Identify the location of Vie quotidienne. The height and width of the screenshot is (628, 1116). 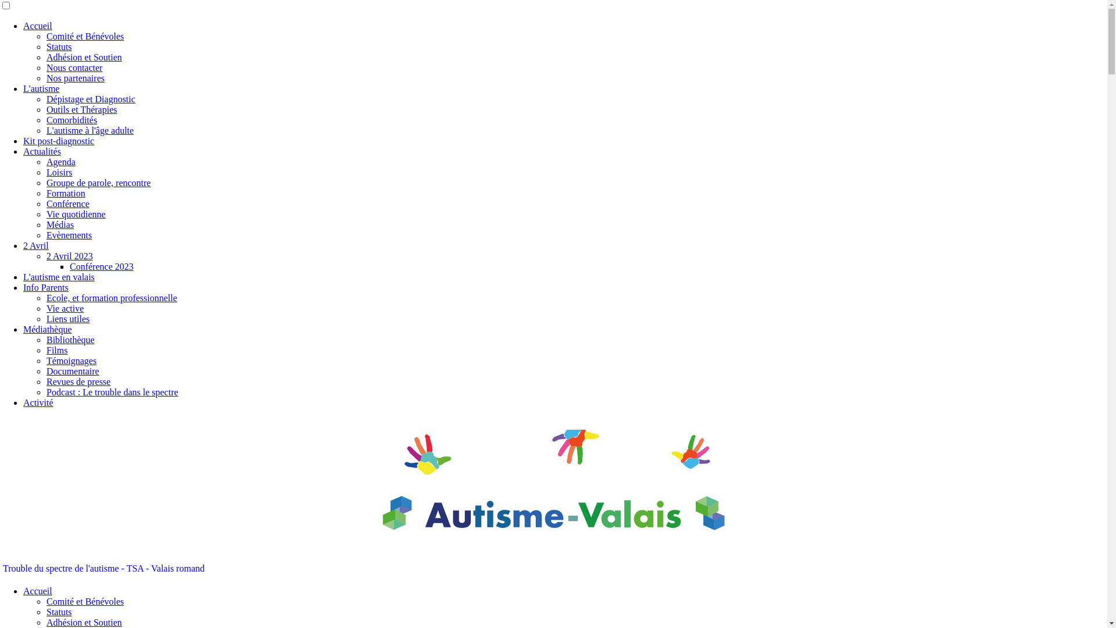
(76, 214).